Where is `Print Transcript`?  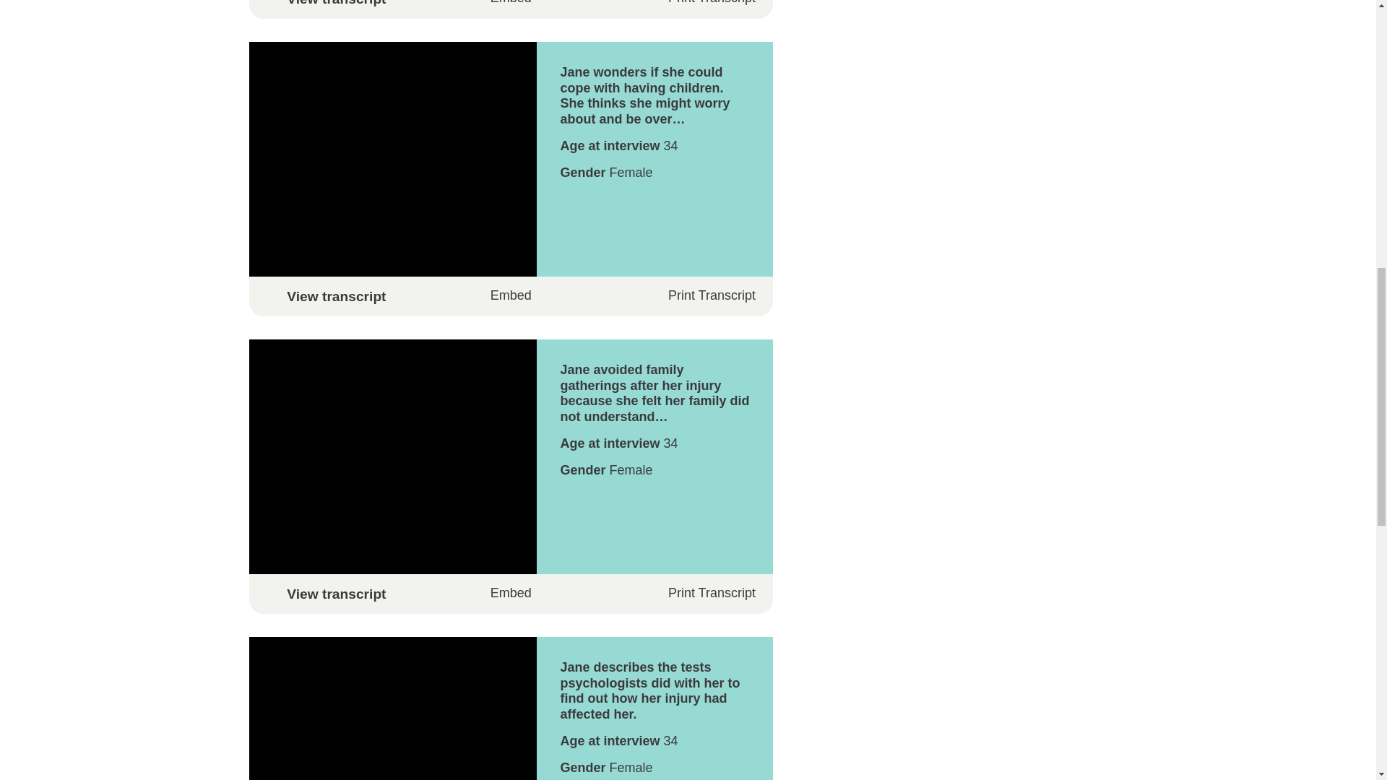 Print Transcript is located at coordinates (701, 295).